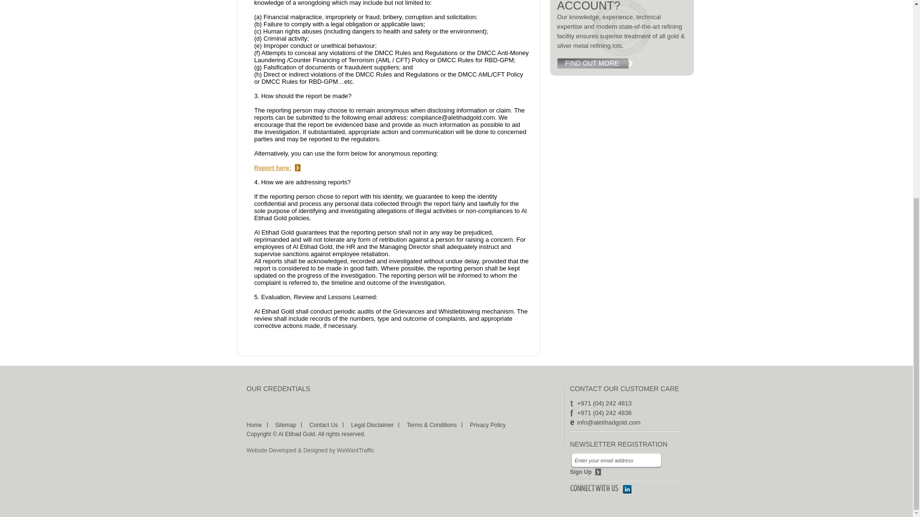 This screenshot has height=517, width=920. I want to click on Legal Disclaimer, so click(372, 425).